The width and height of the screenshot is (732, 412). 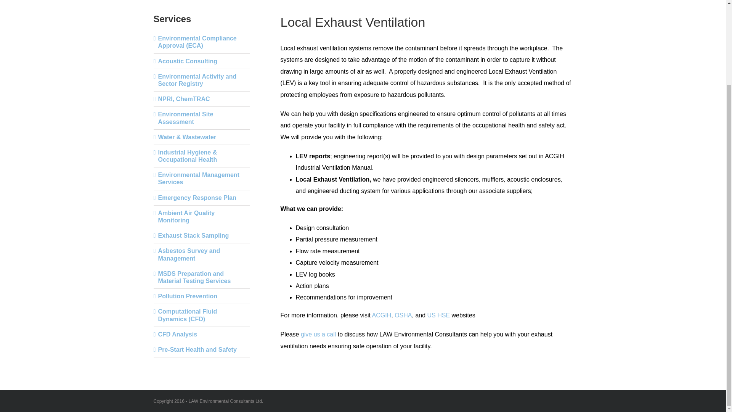 I want to click on US HSE, so click(x=438, y=315).